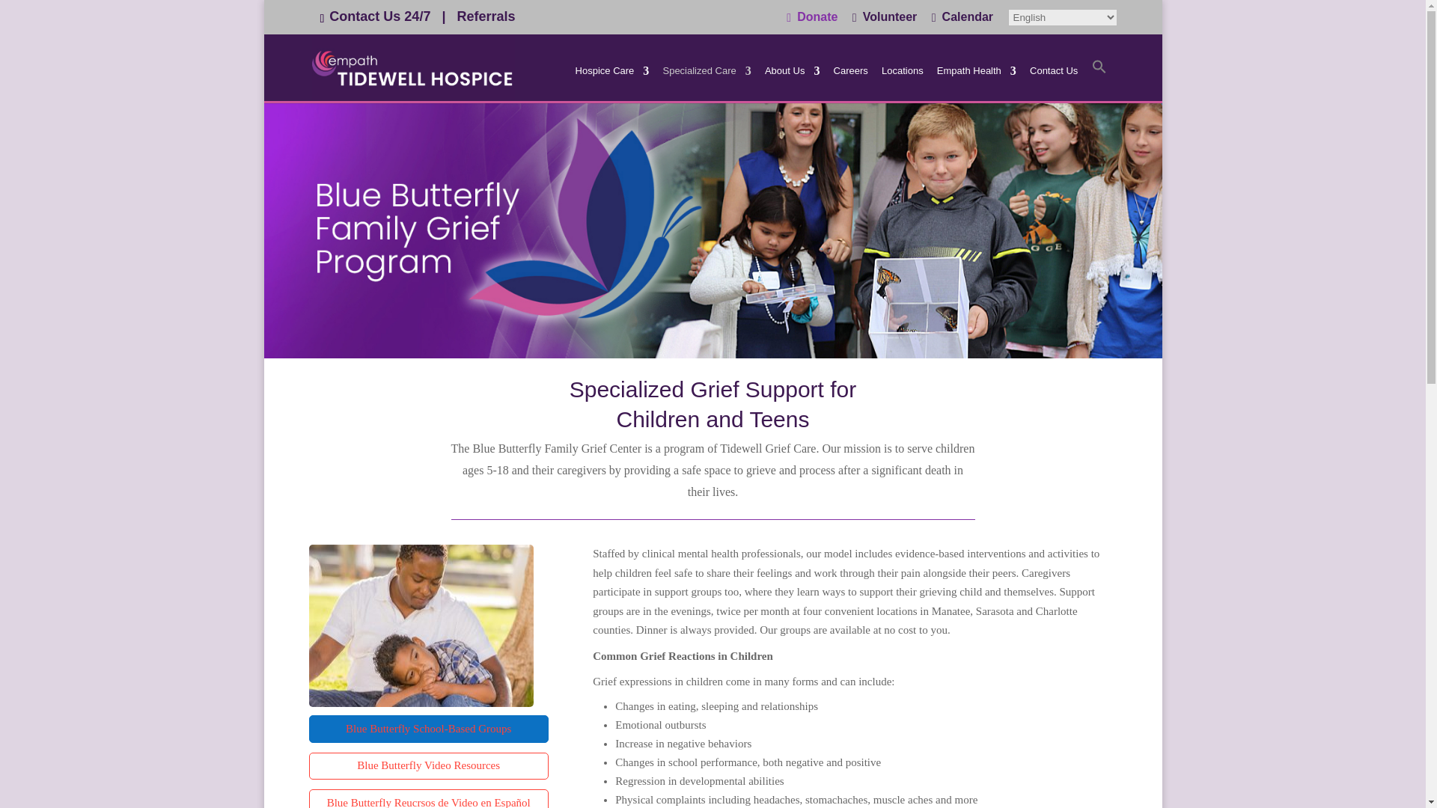 This screenshot has height=808, width=1437. I want to click on Specialized Care, so click(707, 83).